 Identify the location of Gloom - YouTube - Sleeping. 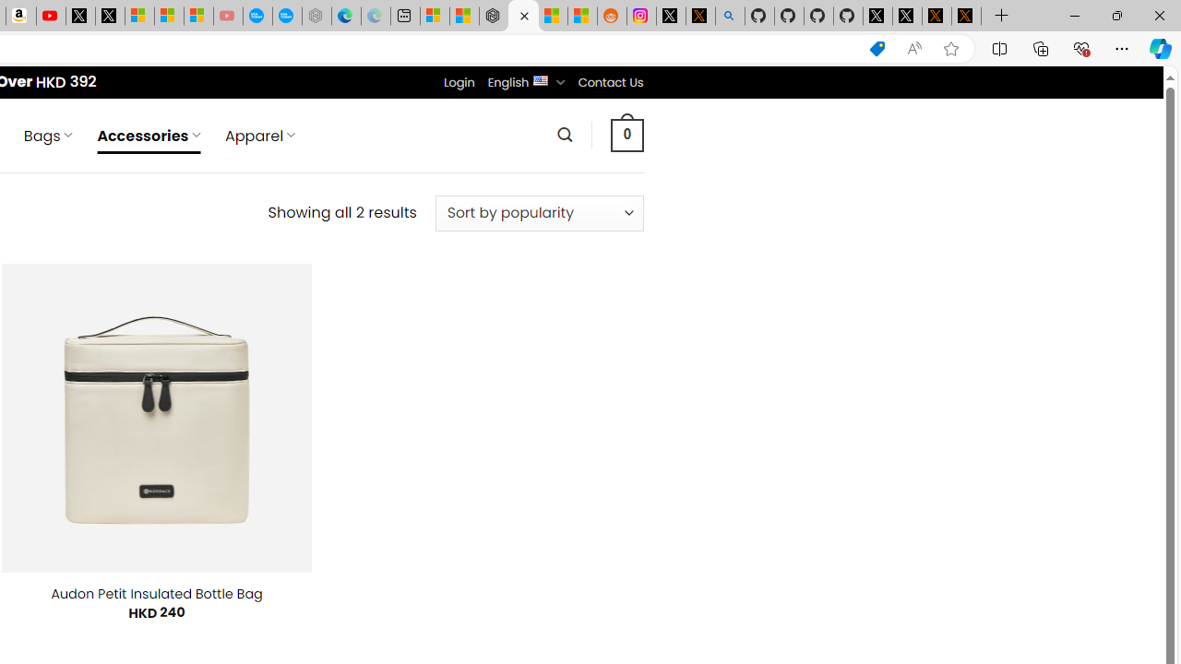
(227, 17).